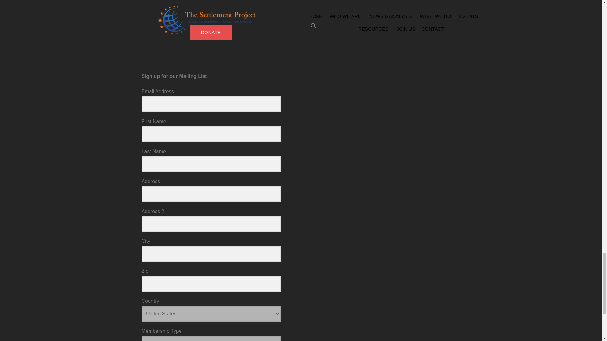 This screenshot has width=607, height=341. What do you see at coordinates (211, 284) in the screenshot?
I see `5 digit zip code, numbers only` at bounding box center [211, 284].